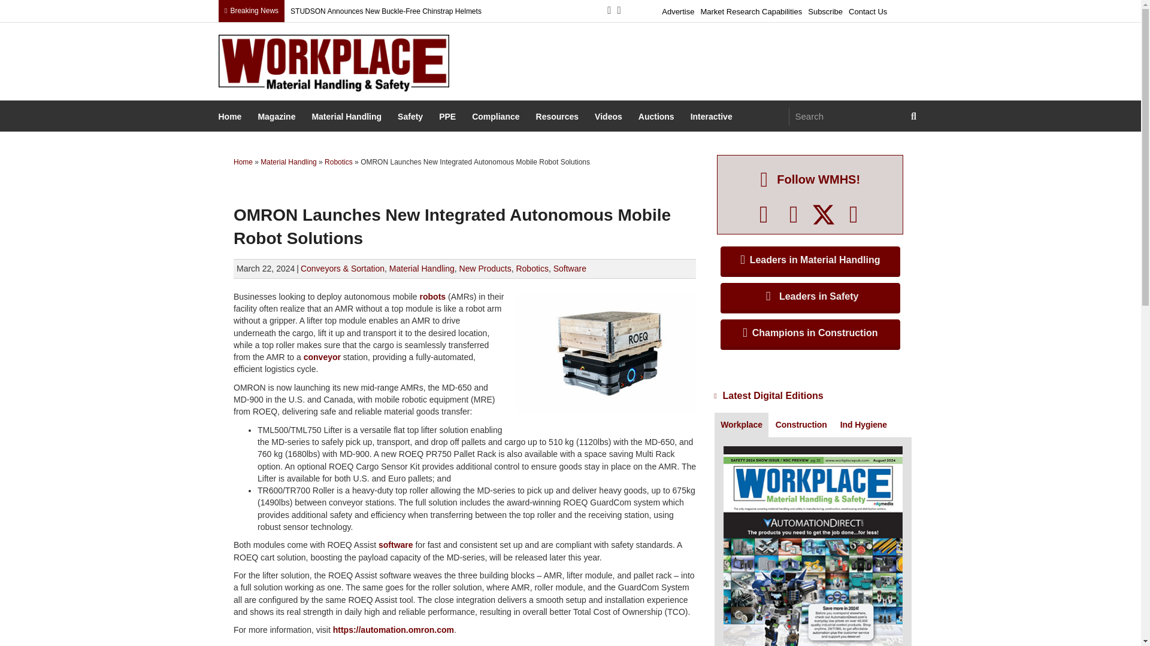 This screenshot has height=646, width=1150. What do you see at coordinates (231, 117) in the screenshot?
I see `Home` at bounding box center [231, 117].